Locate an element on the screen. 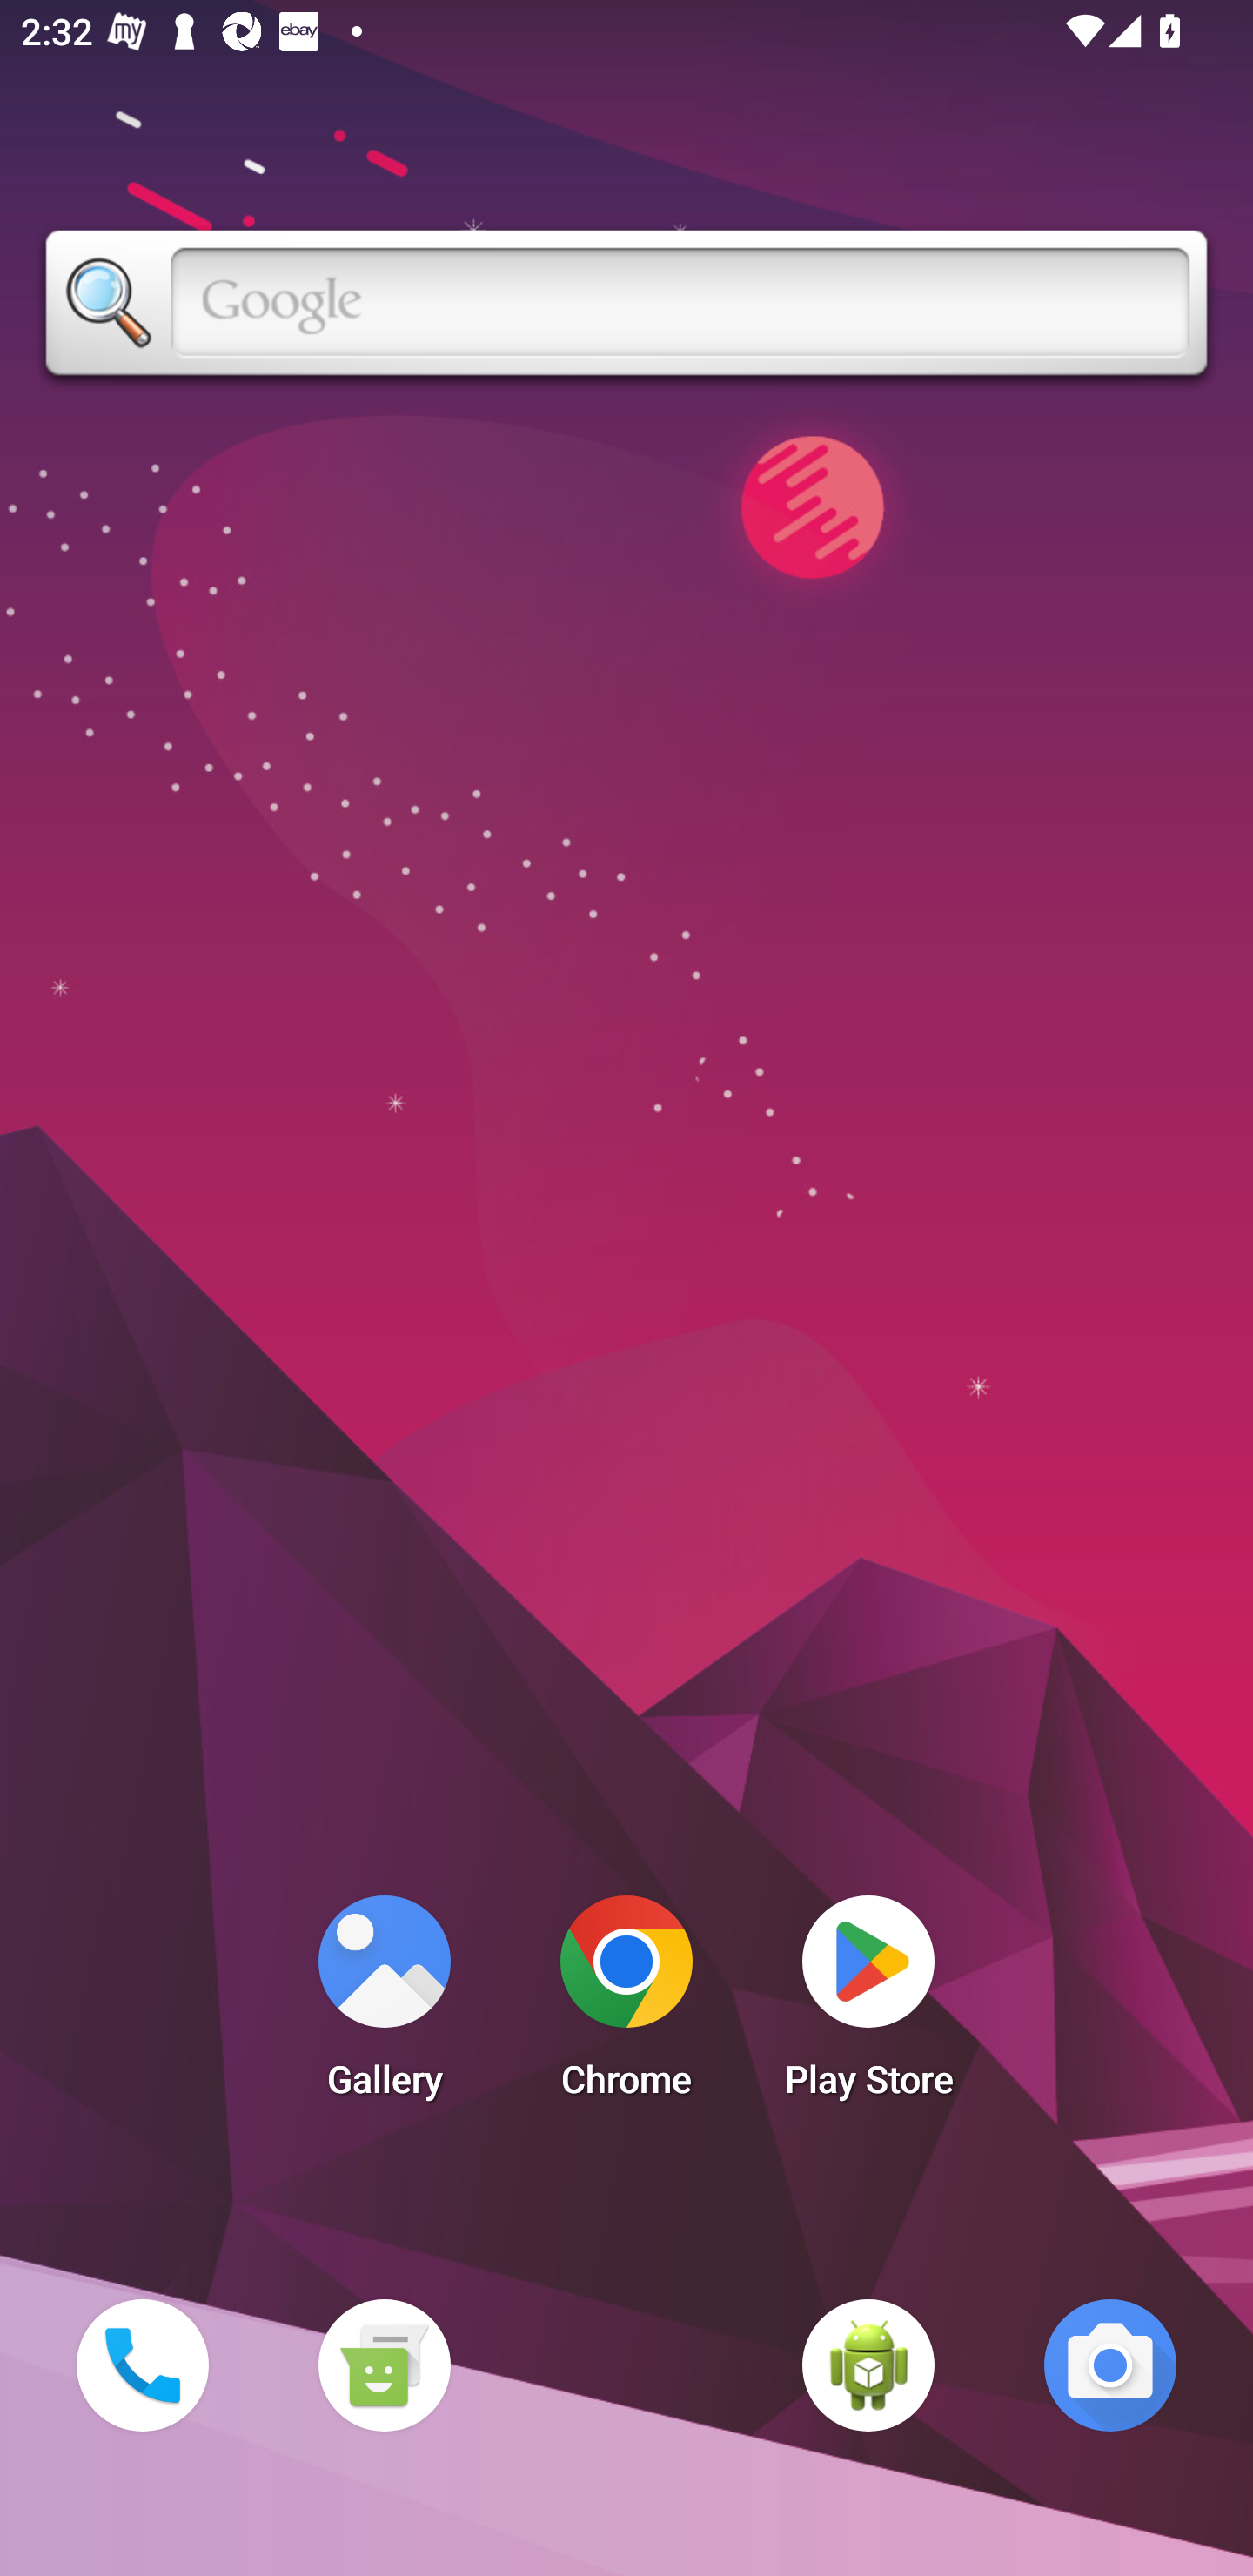  Chrome is located at coordinates (626, 2005).